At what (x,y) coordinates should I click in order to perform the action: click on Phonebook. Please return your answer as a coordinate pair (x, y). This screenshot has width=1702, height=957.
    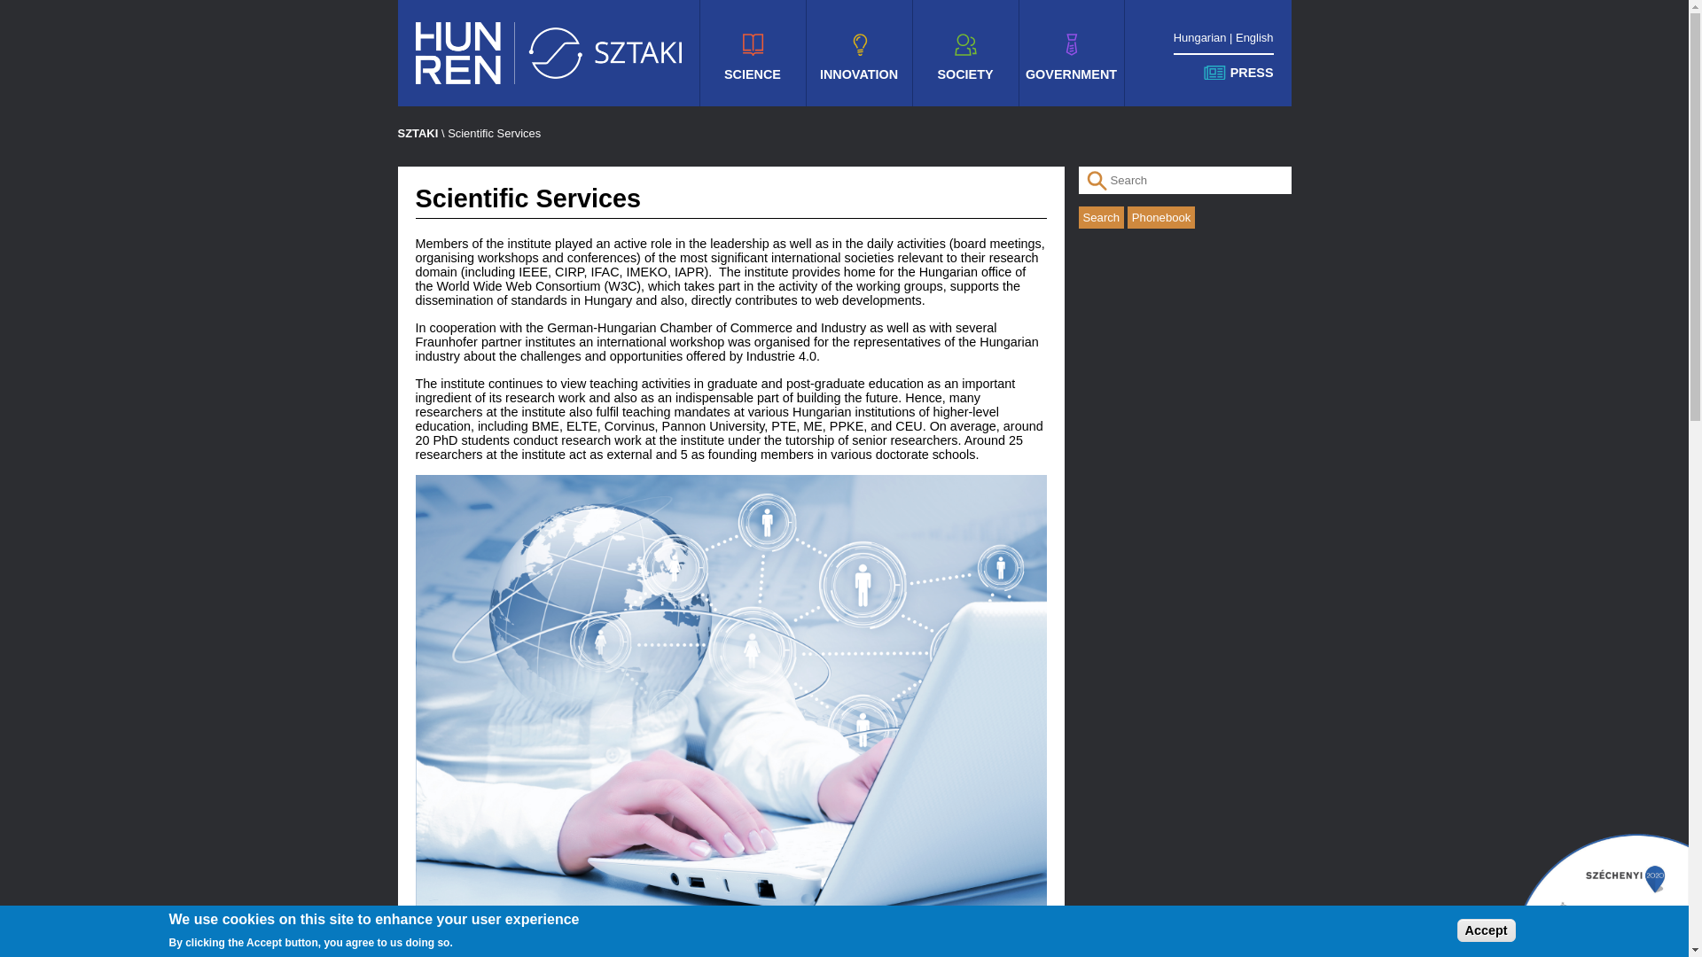
    Looking at the image, I should click on (1161, 218).